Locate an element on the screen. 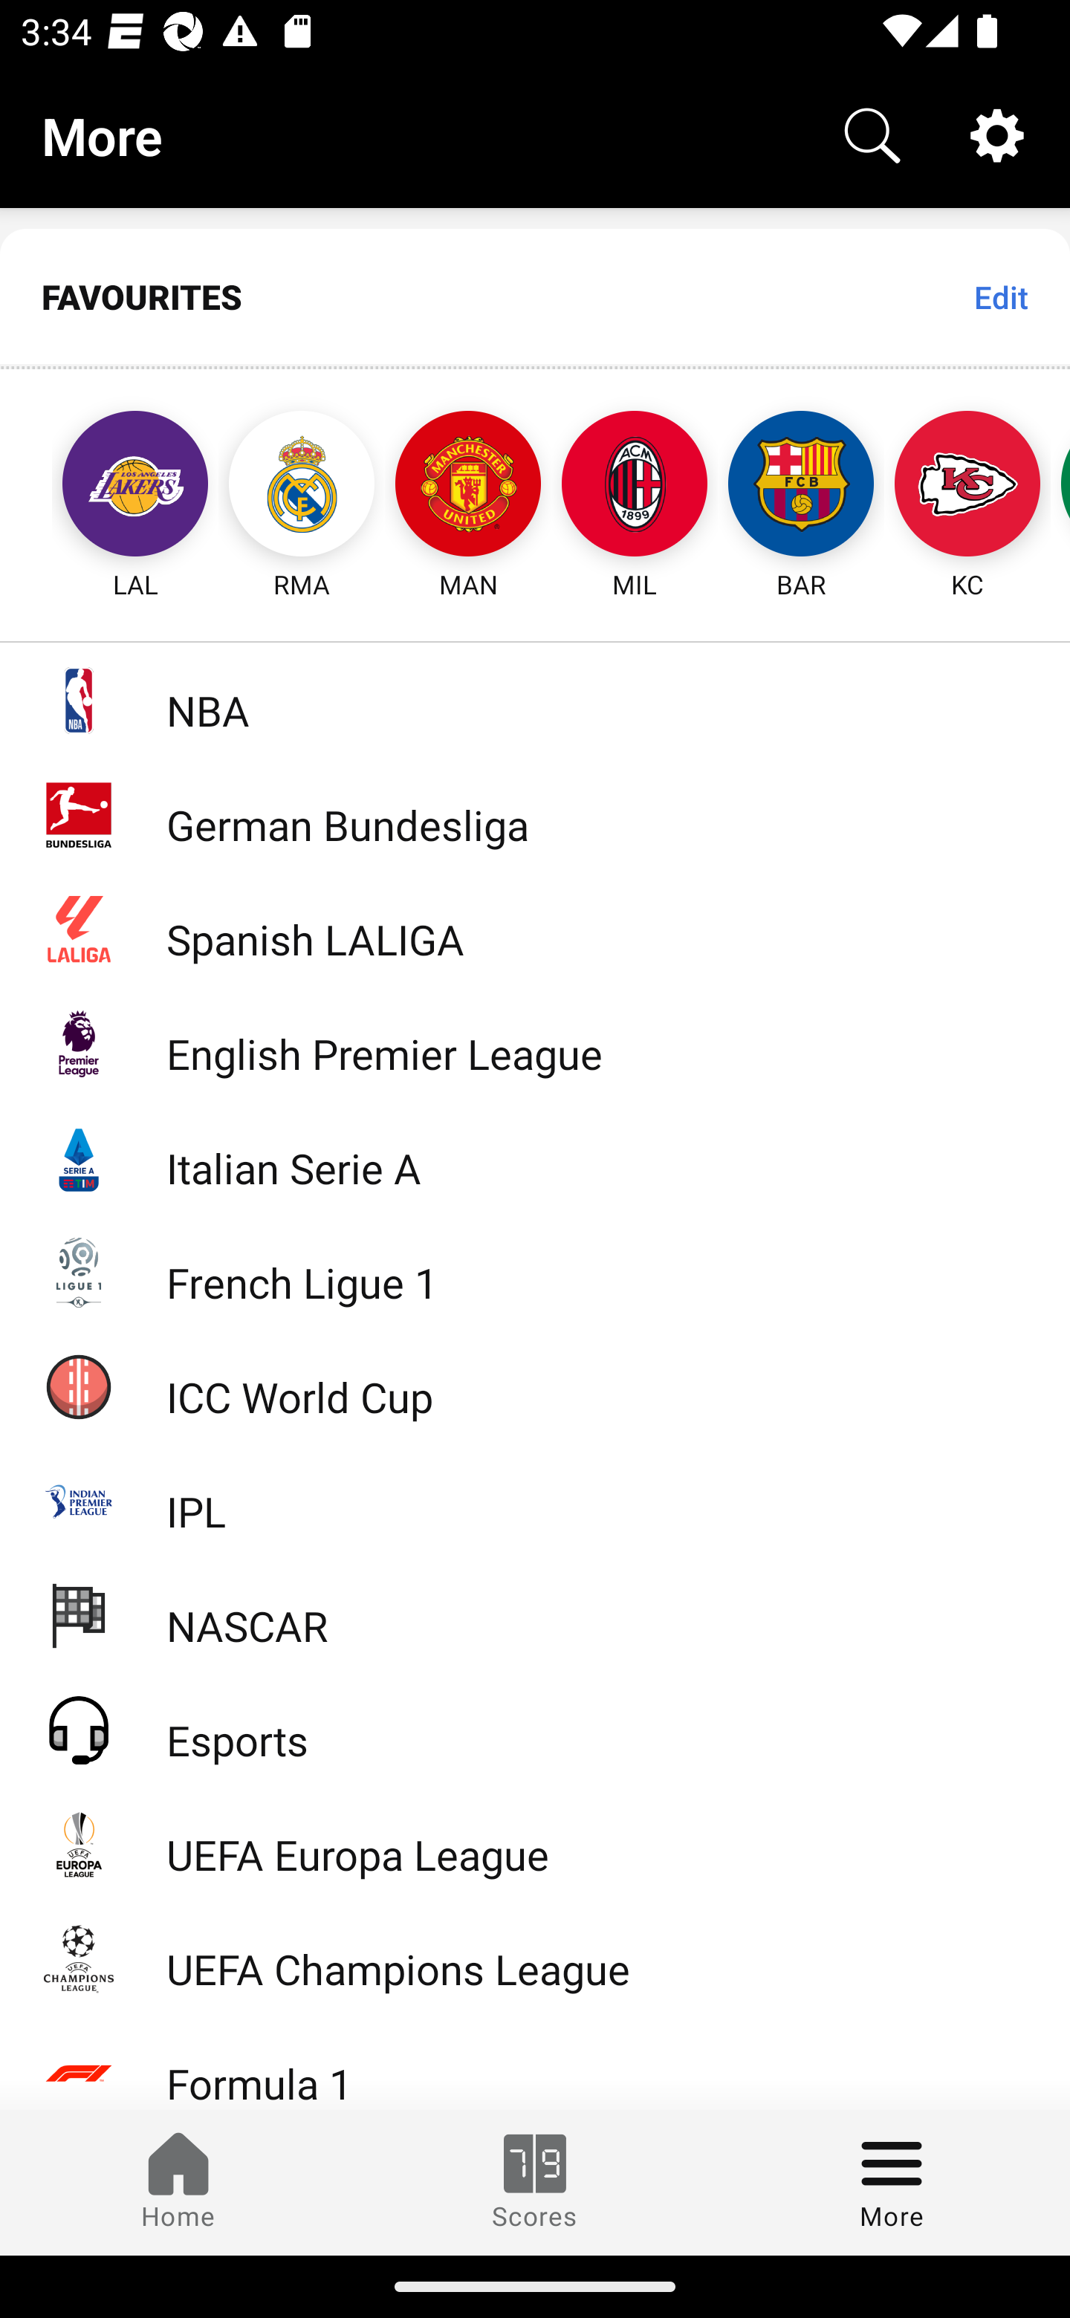 The width and height of the screenshot is (1070, 2318). Esports is located at coordinates (535, 1729).